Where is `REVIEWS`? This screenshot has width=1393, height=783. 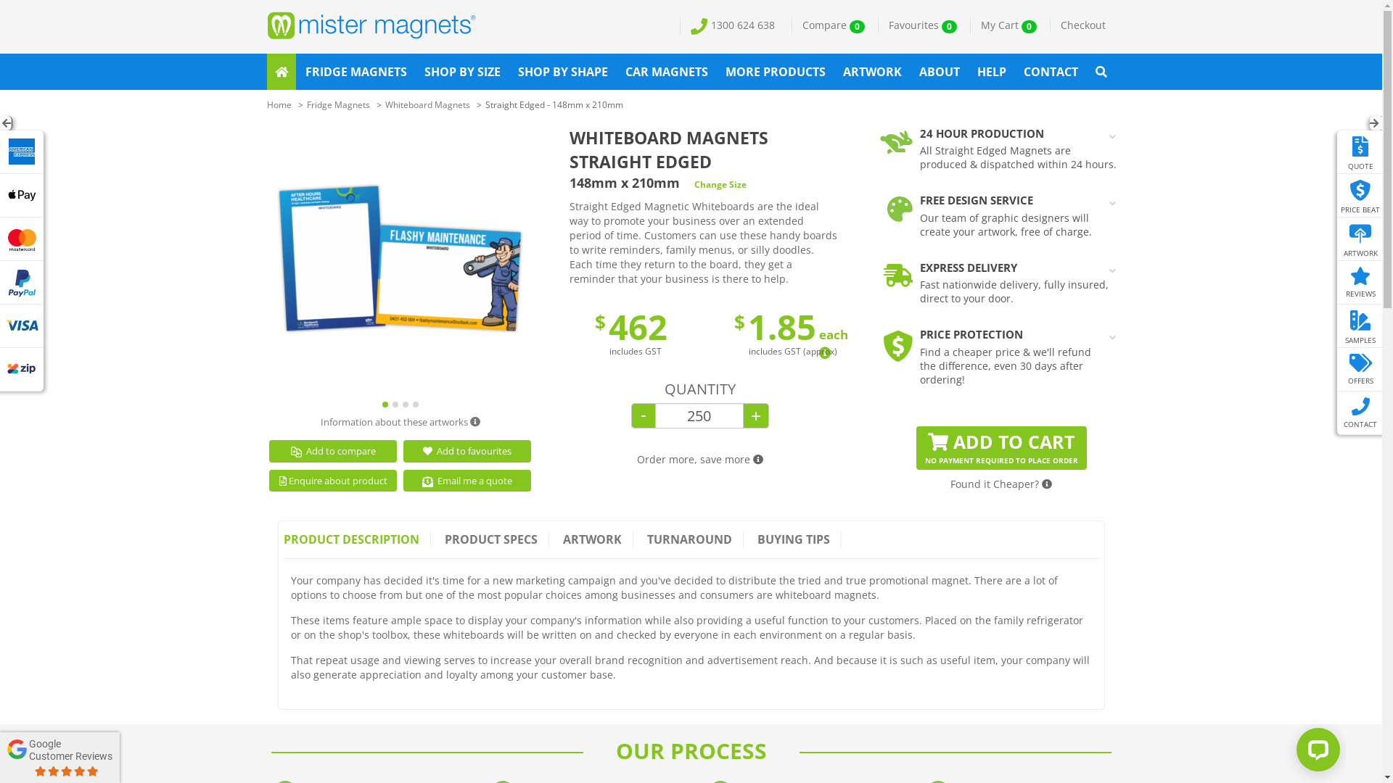 REVIEWS is located at coordinates (1361, 286).